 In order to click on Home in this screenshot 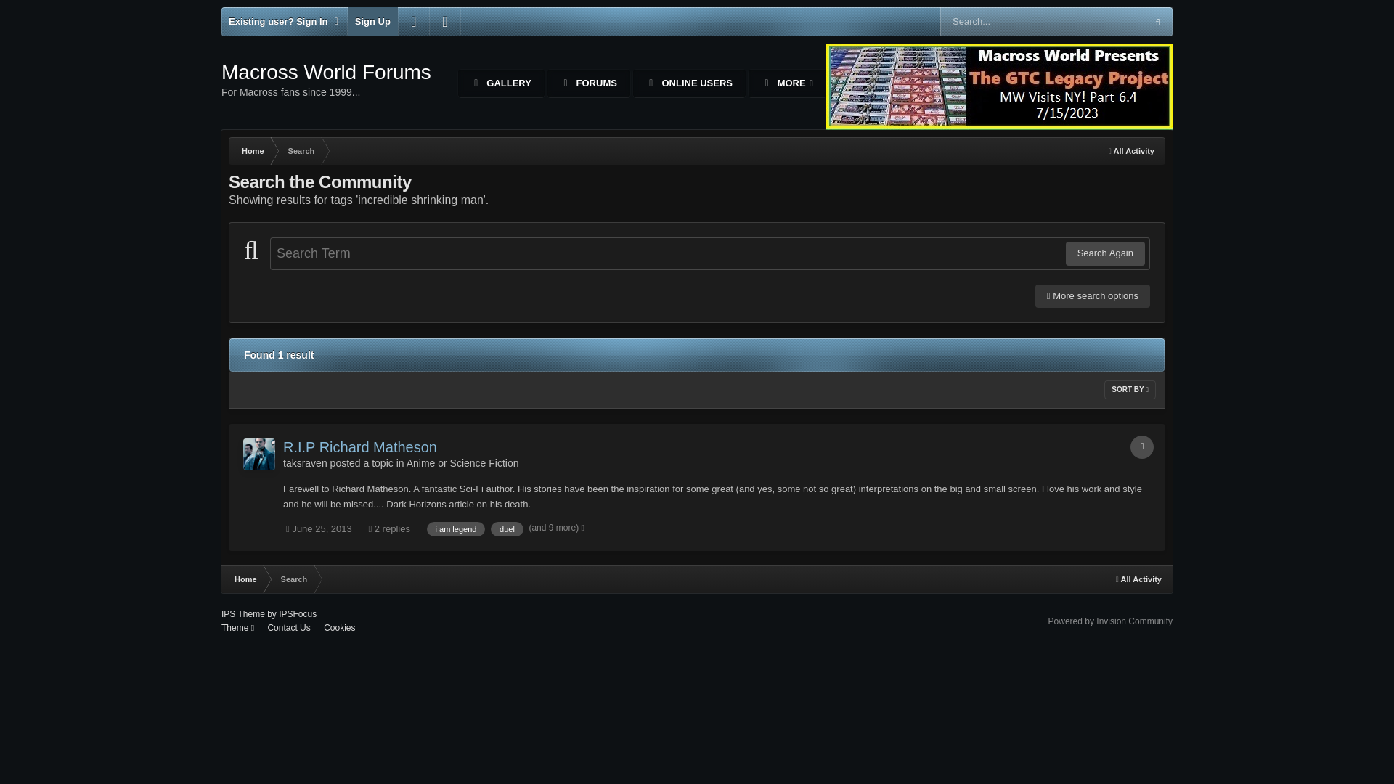, I will do `click(251, 151)`.